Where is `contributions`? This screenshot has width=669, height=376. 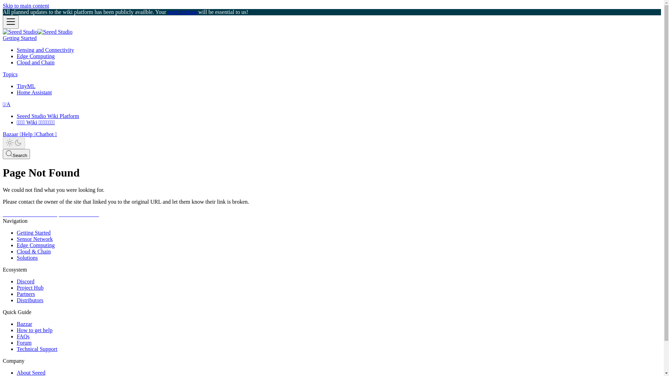
contributions is located at coordinates (182, 12).